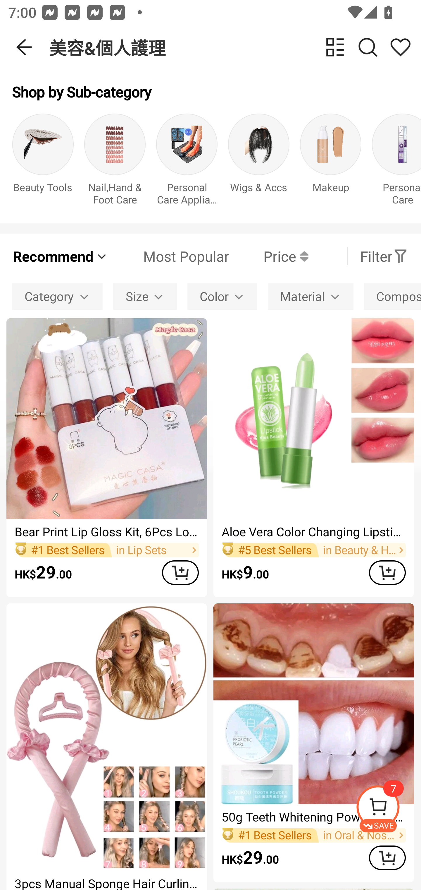 The image size is (421, 890). I want to click on #1 Best Sellers in Lip Sets, so click(106, 550).